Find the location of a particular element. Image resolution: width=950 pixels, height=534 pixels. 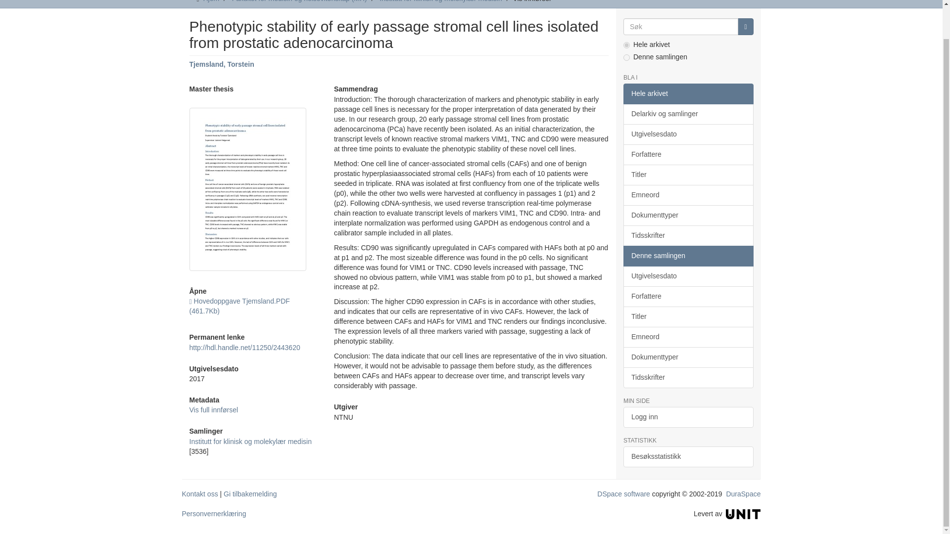

Titler is located at coordinates (688, 175).